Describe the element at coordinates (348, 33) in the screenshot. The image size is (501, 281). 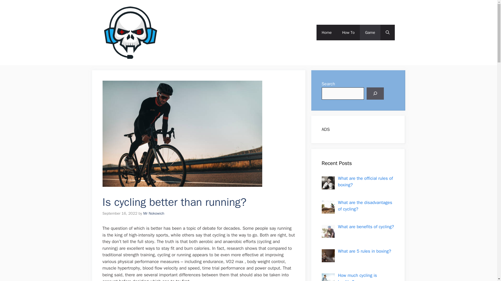
I see `How To` at that location.